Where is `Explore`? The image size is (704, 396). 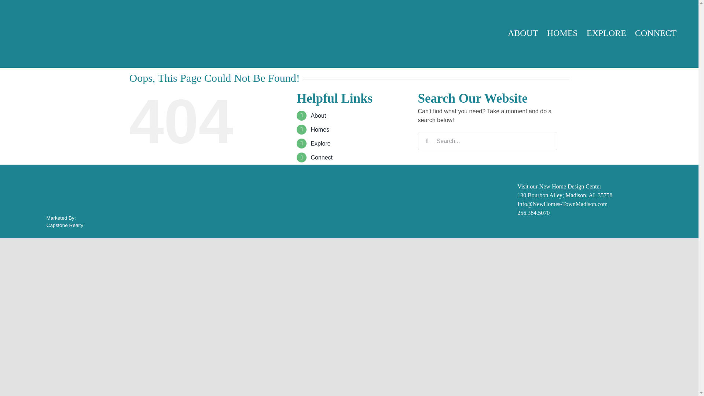
Explore is located at coordinates (320, 143).